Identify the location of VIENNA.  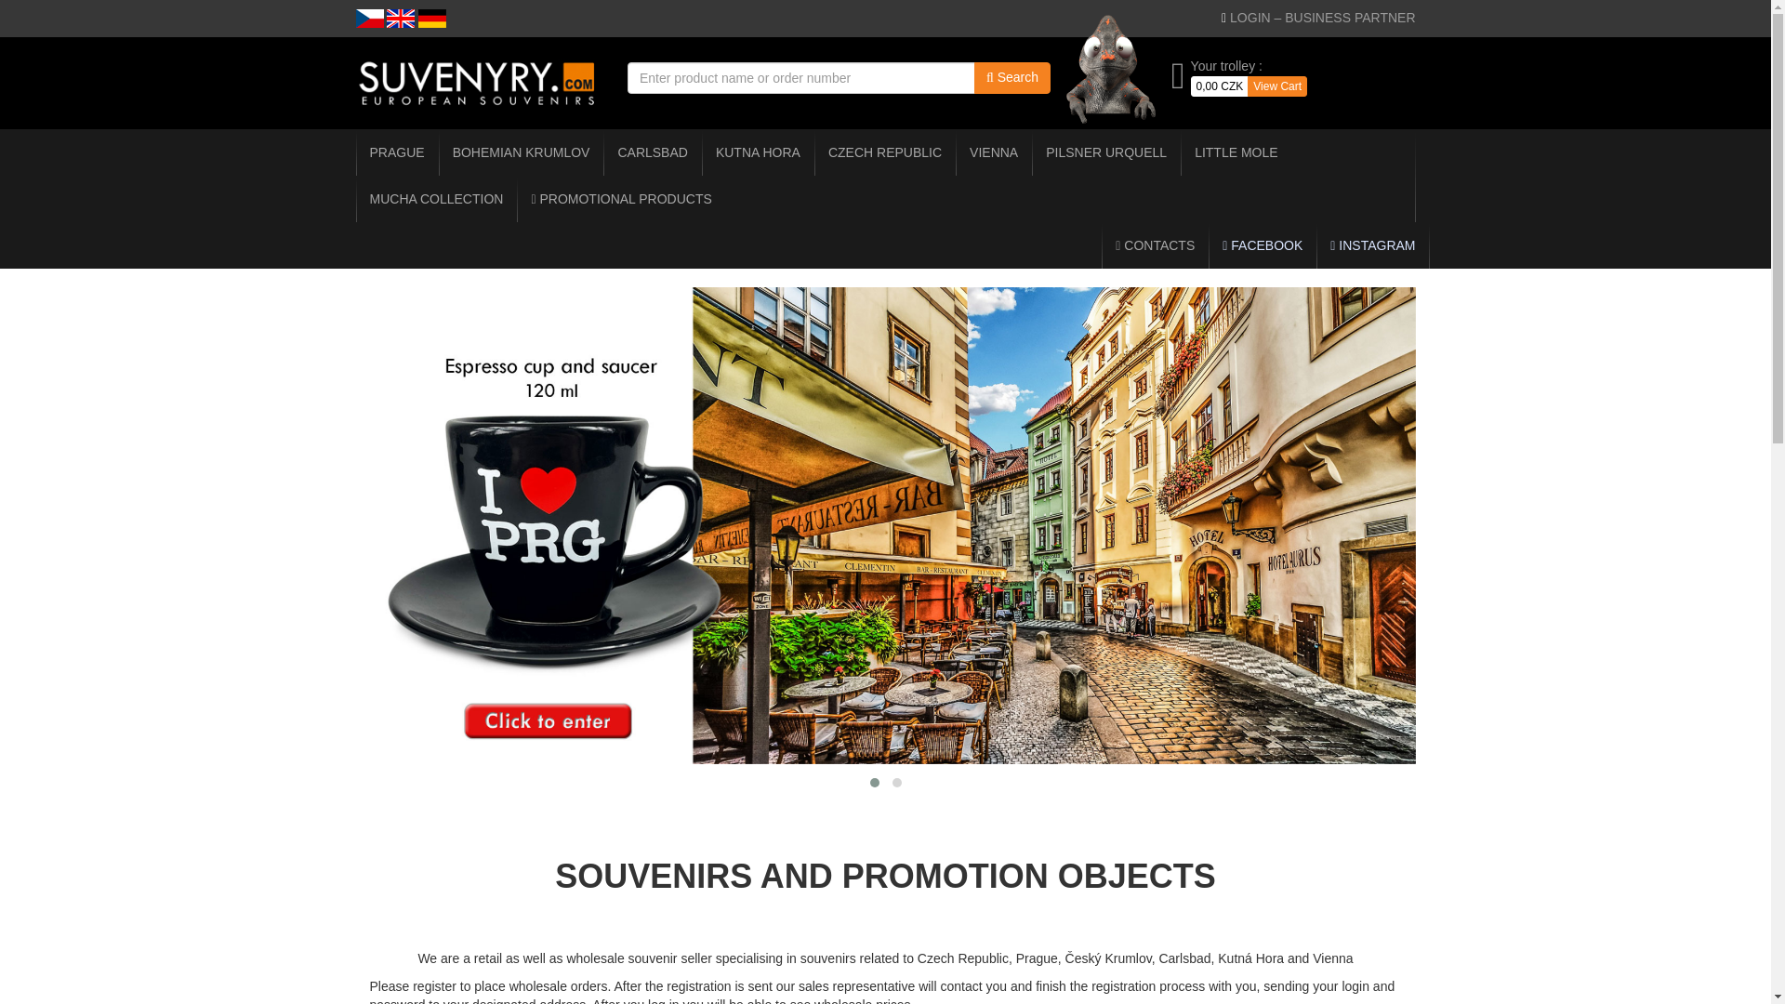
(993, 152).